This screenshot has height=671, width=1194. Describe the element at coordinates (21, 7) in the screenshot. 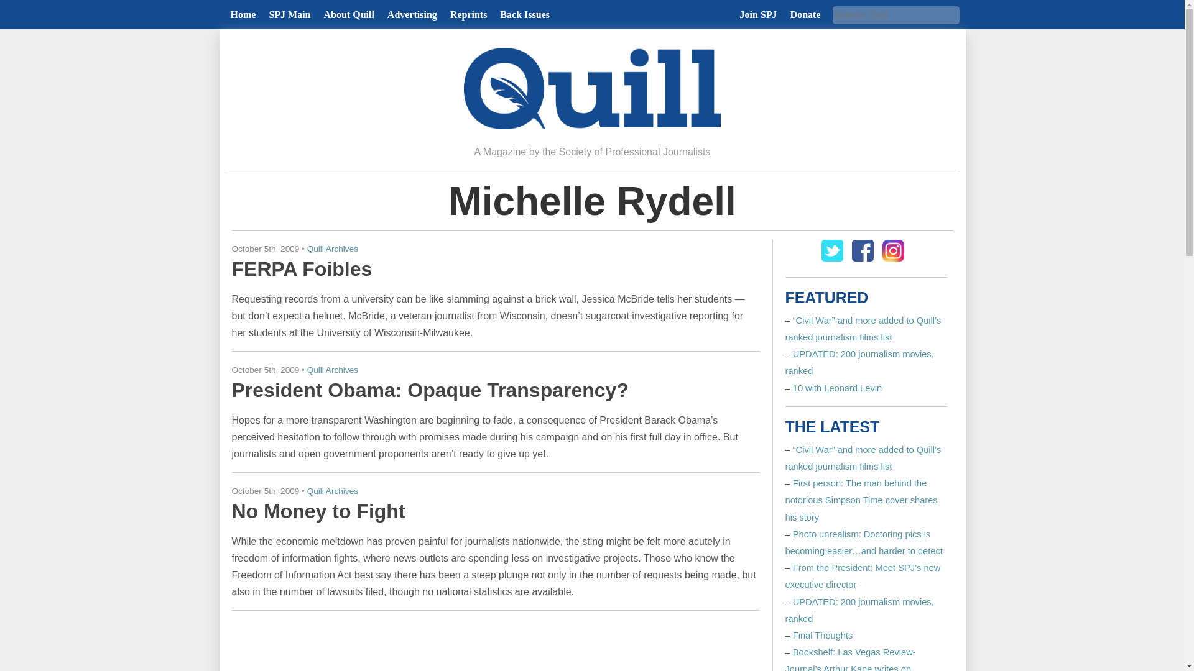

I see `Search` at that location.